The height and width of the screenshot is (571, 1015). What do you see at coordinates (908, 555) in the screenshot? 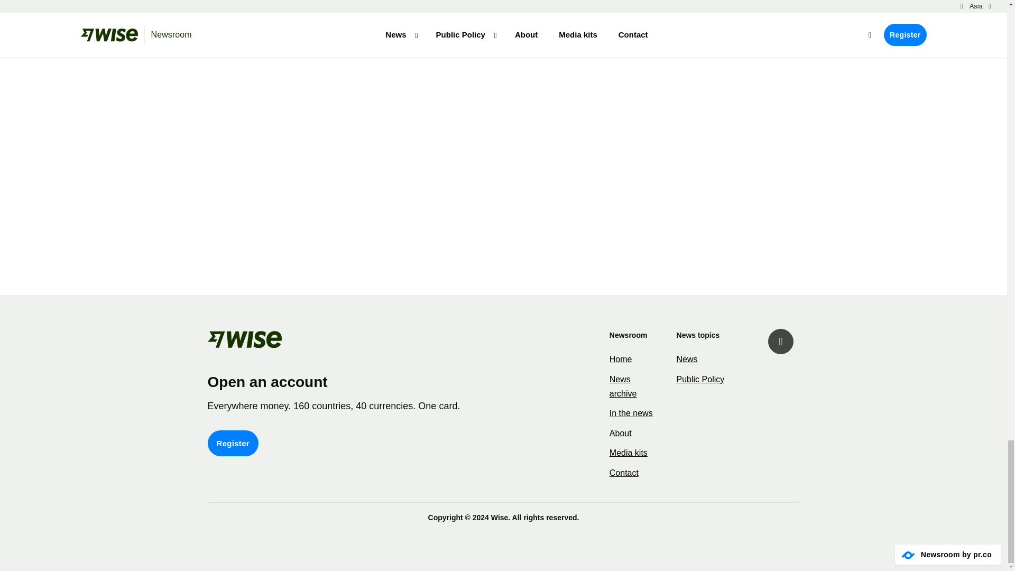
I see `Newsroom powered by pr.co` at bounding box center [908, 555].